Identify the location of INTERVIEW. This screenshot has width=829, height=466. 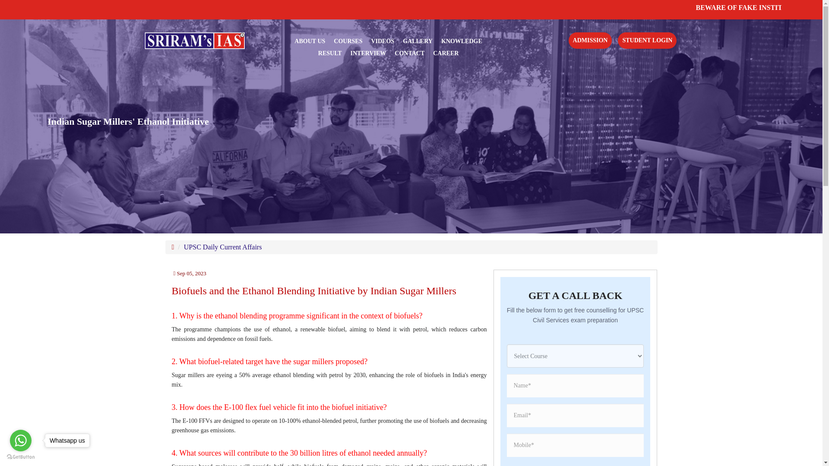
(368, 53).